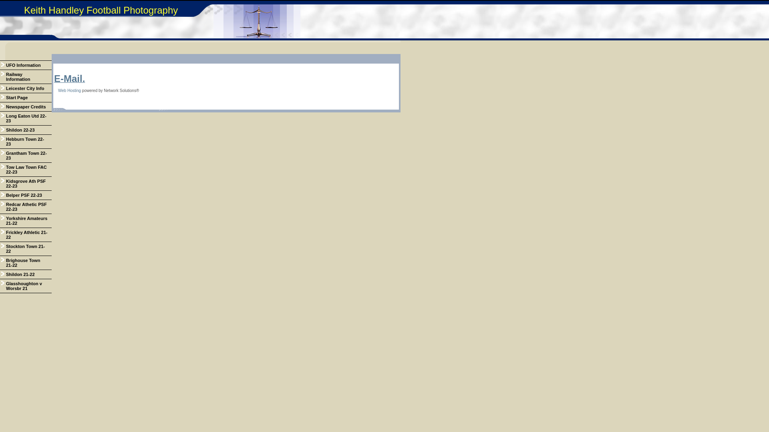 The width and height of the screenshot is (769, 432). Describe the element at coordinates (26, 263) in the screenshot. I see `Brighouse Town 21-22` at that location.